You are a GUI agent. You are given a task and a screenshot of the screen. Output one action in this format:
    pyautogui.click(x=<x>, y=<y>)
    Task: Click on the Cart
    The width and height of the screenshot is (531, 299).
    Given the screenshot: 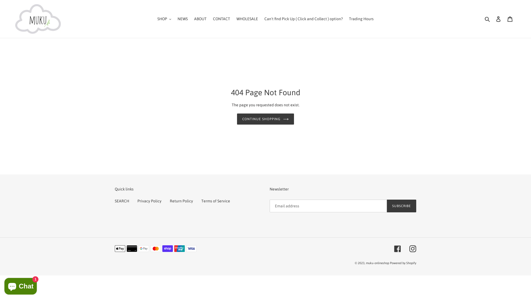 What is the action you would take?
    pyautogui.click(x=510, y=19)
    